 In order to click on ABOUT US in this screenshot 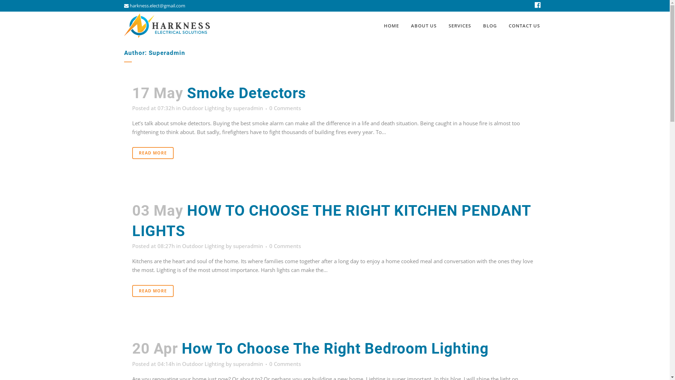, I will do `click(424, 26)`.